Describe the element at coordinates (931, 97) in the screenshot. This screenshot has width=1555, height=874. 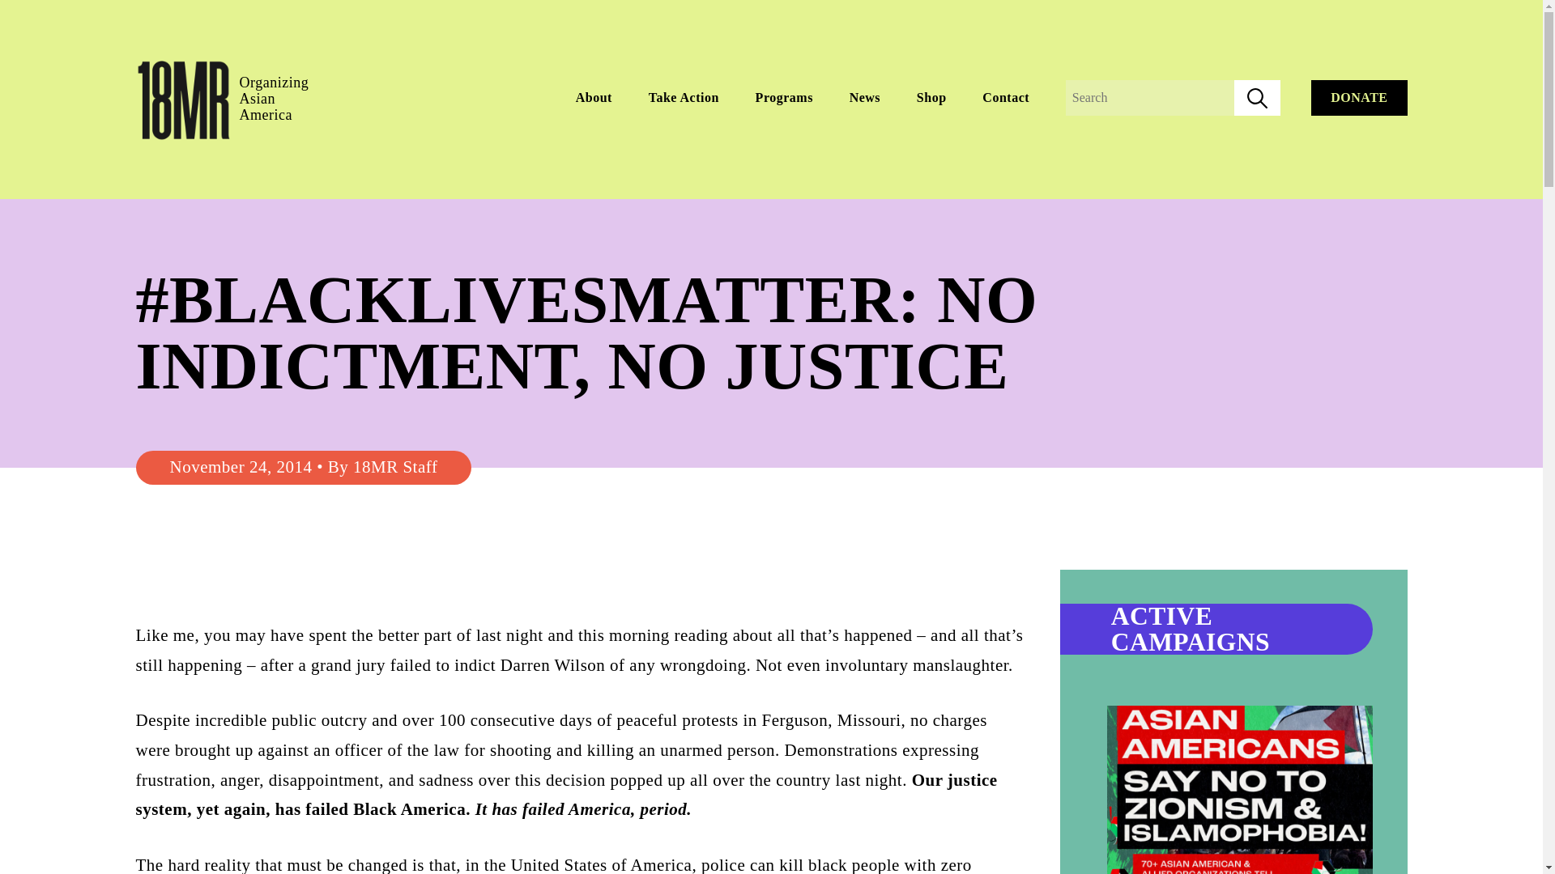
I see `Shop` at that location.